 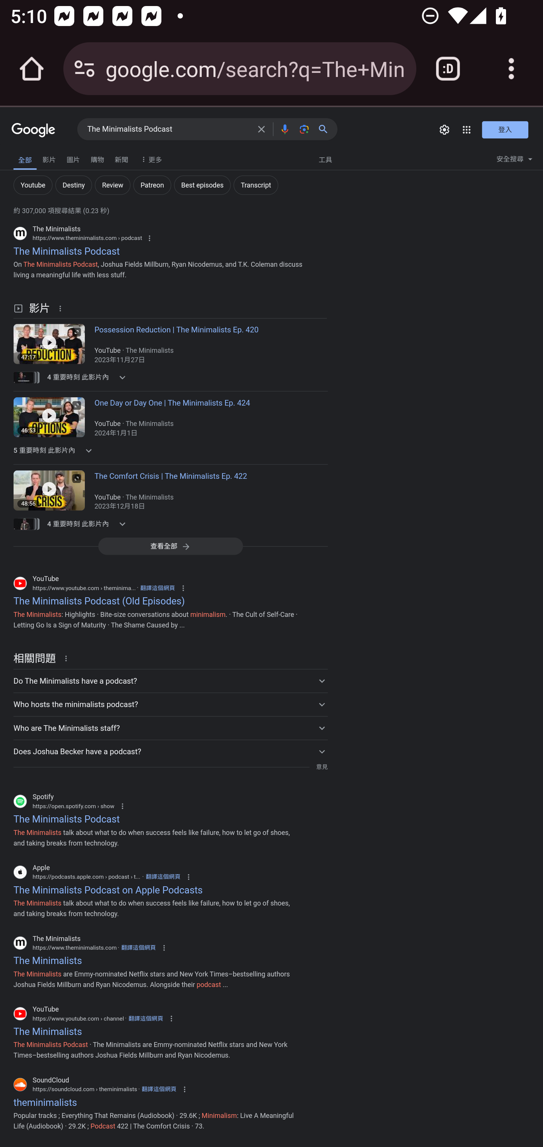 I want to click on 搜尋 , so click(x=326, y=129).